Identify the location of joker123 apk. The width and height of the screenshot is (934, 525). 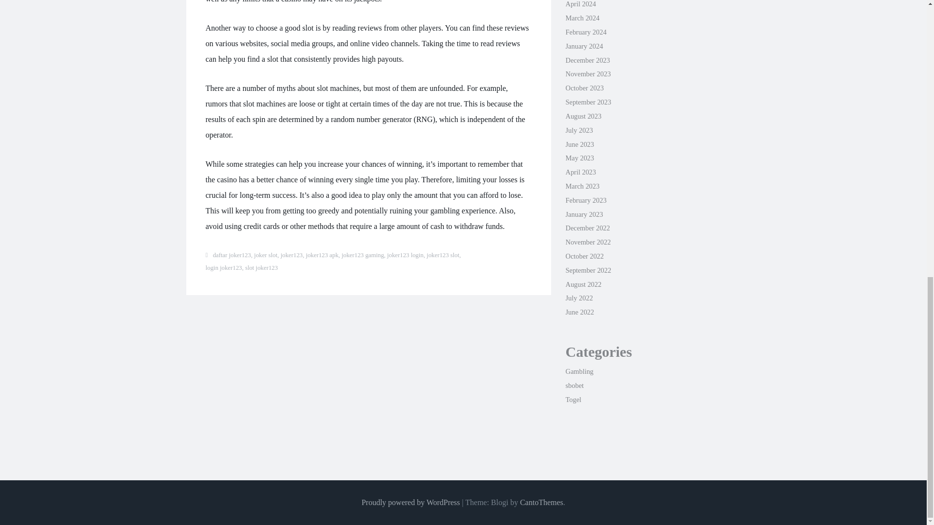
(322, 255).